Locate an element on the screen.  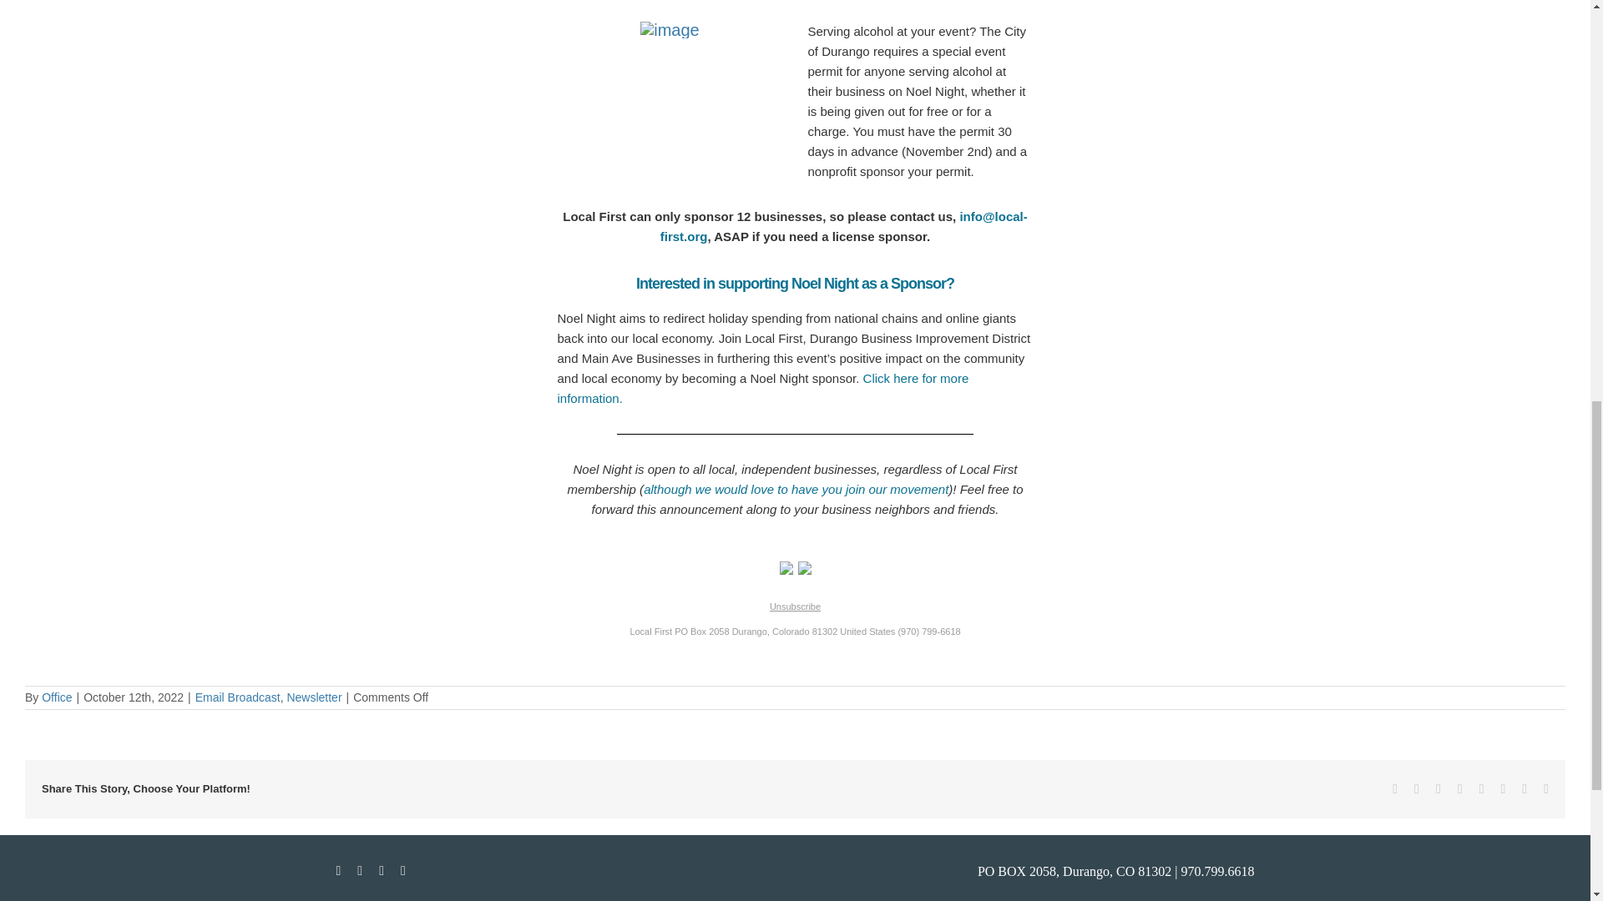
LinkedIn is located at coordinates (1459, 789).